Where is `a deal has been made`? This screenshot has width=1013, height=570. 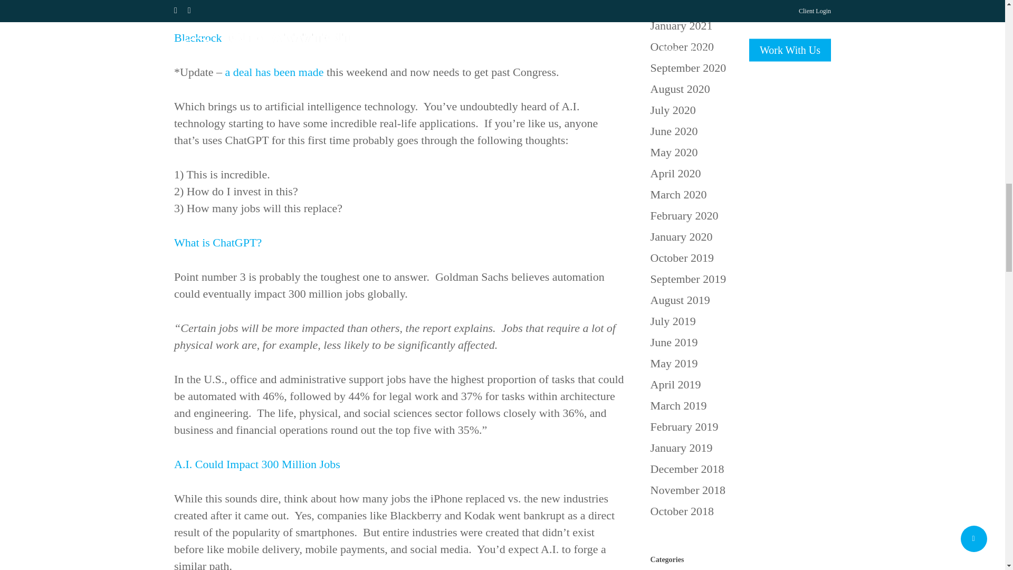
a deal has been made is located at coordinates (274, 72).